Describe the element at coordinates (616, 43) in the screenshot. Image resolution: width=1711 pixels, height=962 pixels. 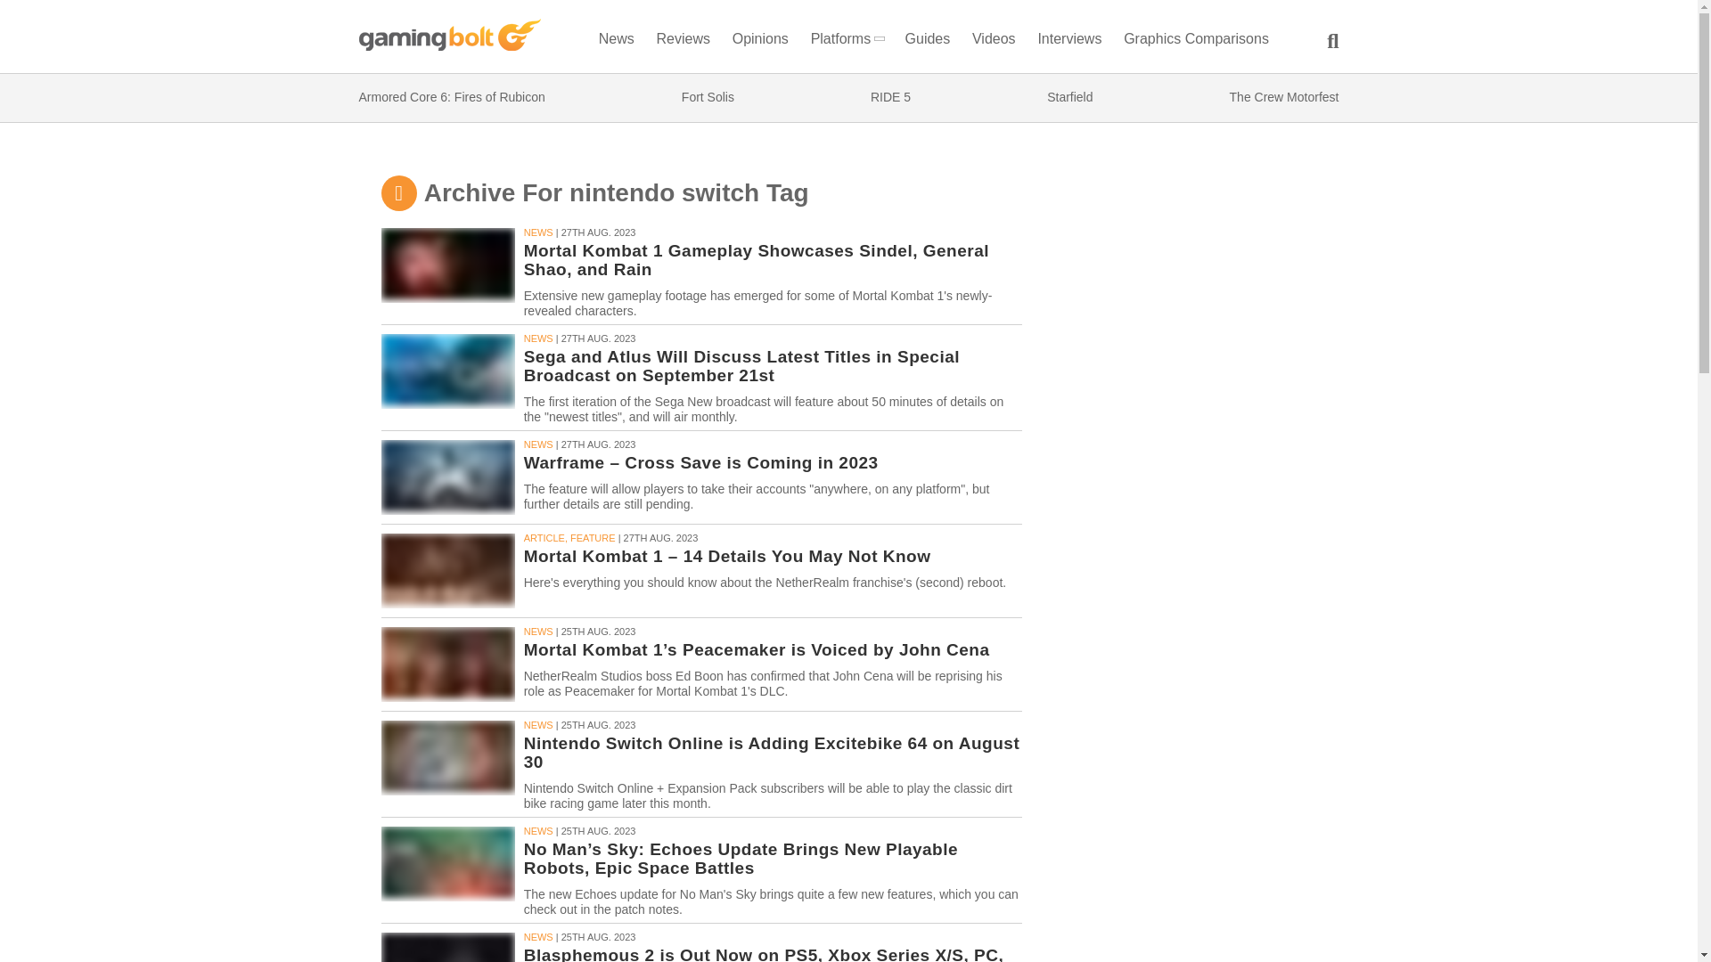
I see `News` at that location.